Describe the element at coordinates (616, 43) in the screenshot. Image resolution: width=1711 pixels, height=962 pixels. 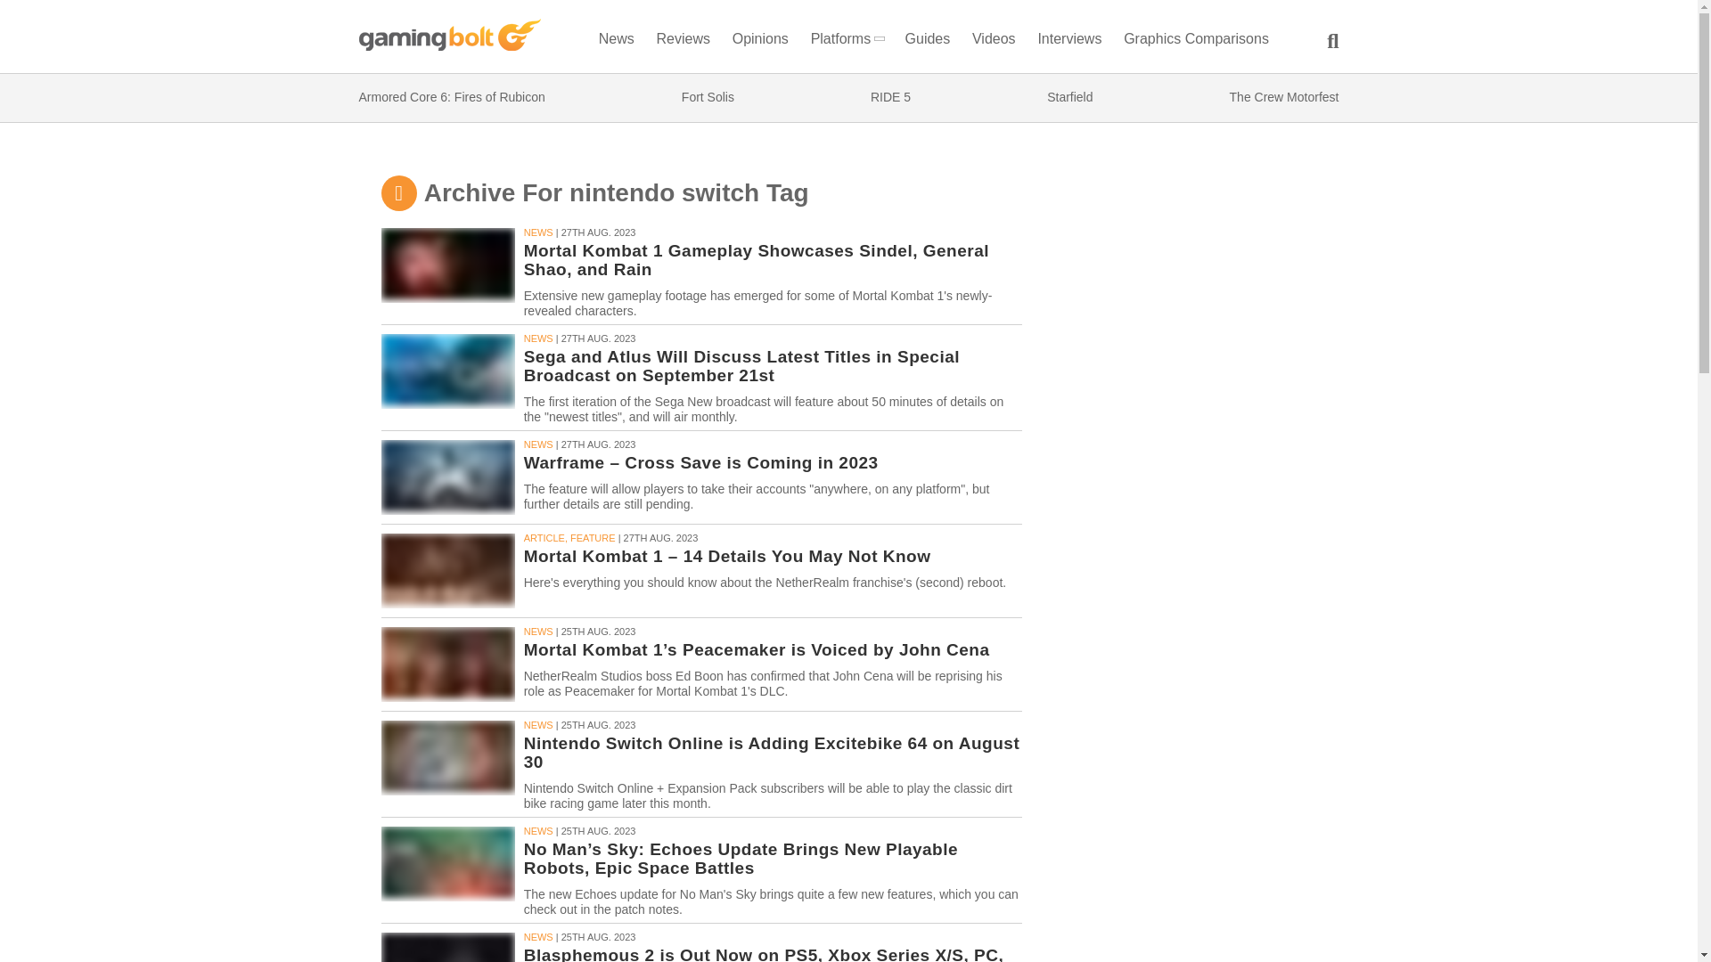
I see `News` at that location.